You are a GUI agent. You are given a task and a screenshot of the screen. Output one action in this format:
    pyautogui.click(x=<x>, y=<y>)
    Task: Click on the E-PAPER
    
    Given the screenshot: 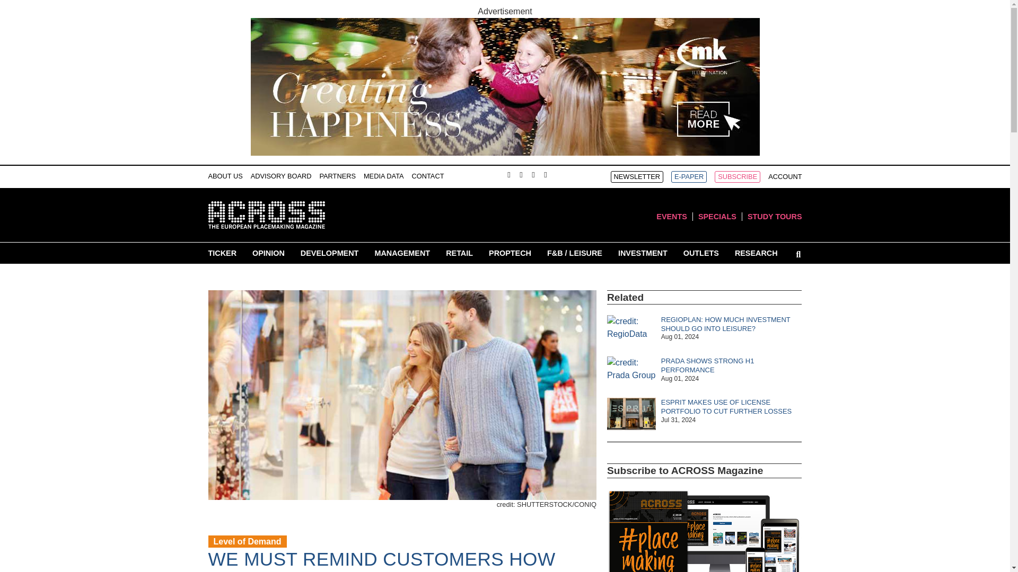 What is the action you would take?
    pyautogui.click(x=688, y=176)
    